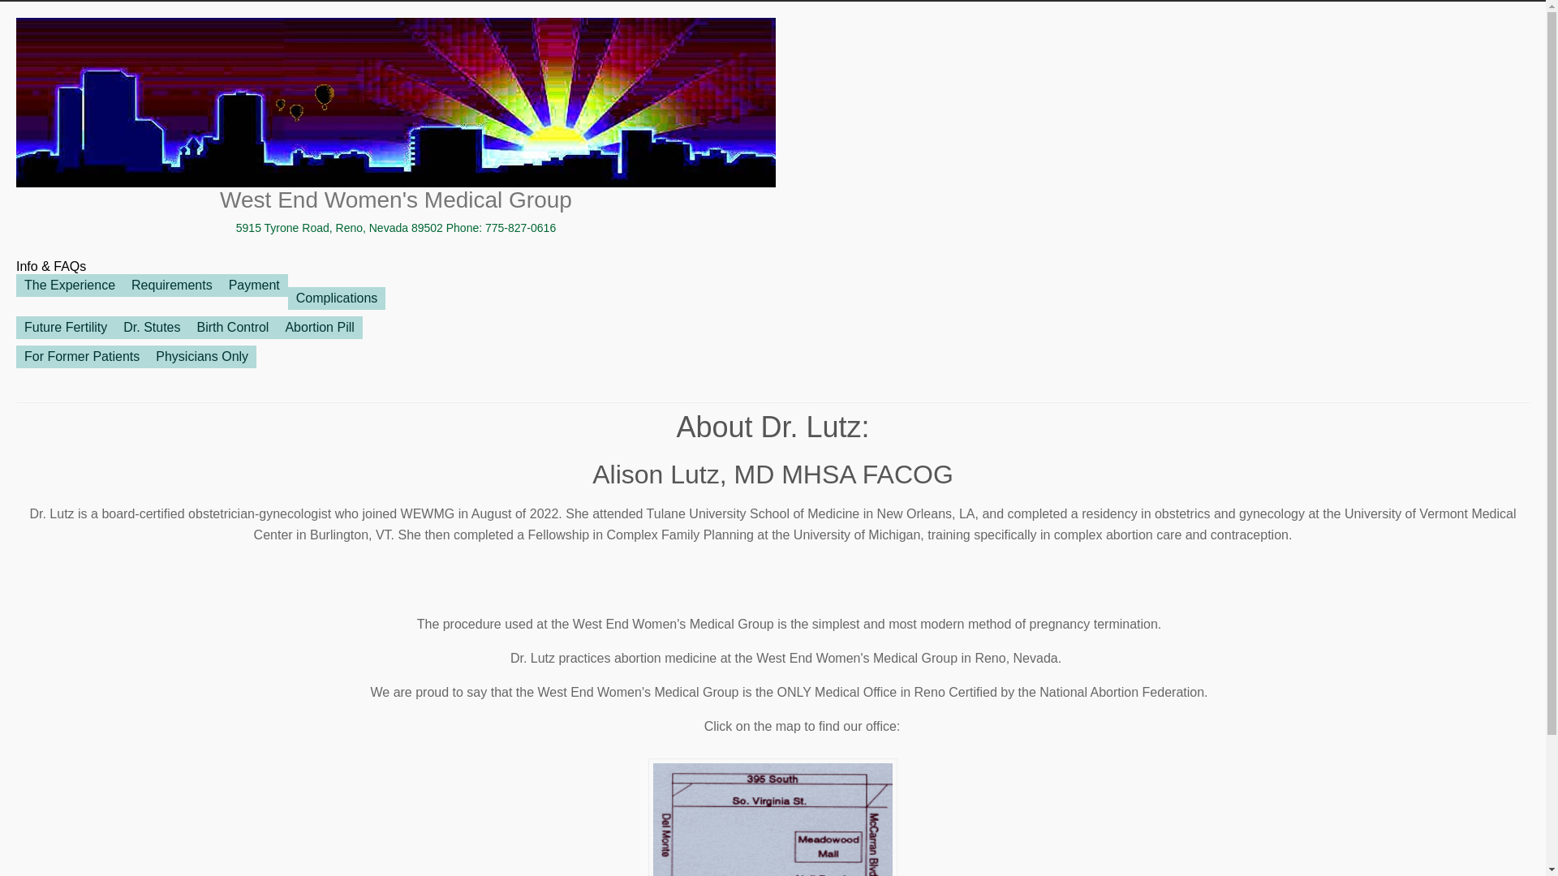  I want to click on Dr. Stutes, so click(152, 328).